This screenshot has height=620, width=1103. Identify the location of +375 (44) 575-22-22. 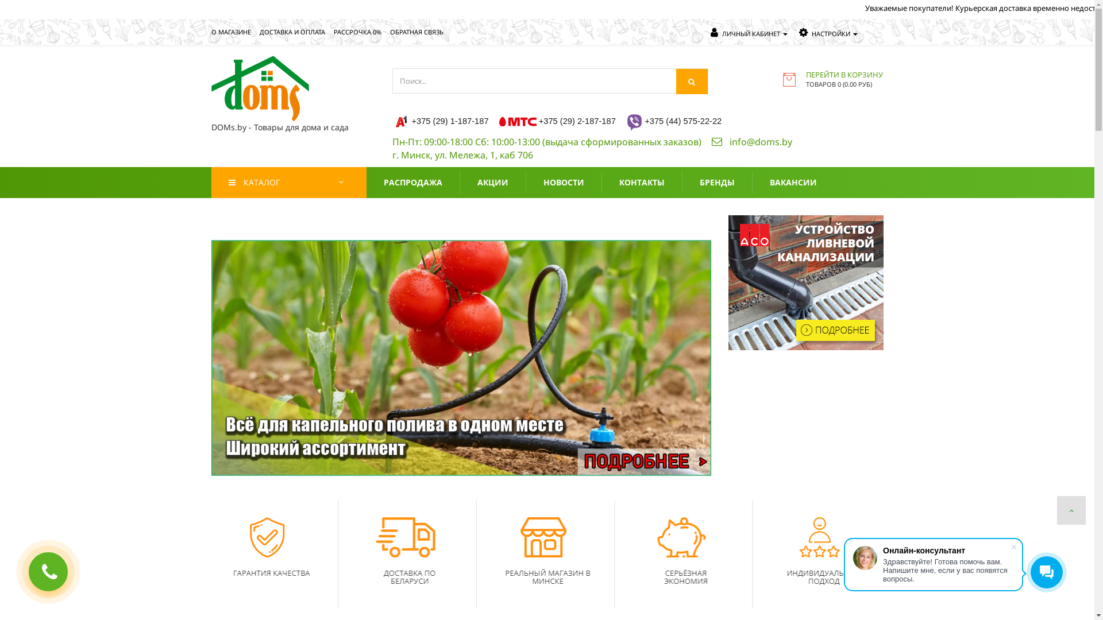
(683, 121).